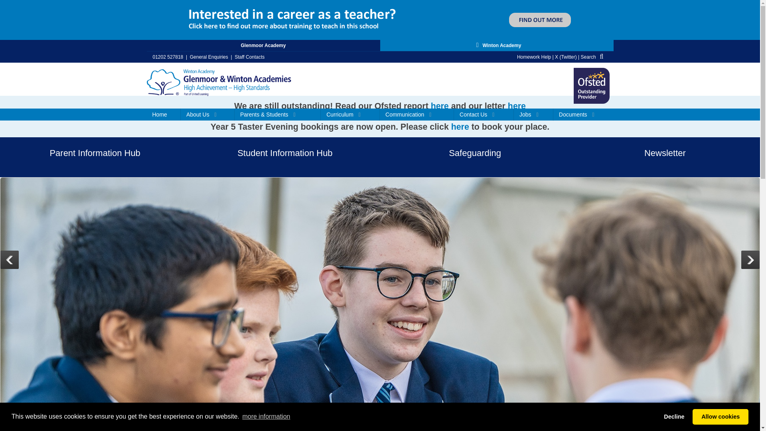 This screenshot has height=431, width=766. What do you see at coordinates (164, 115) in the screenshot?
I see `Home` at bounding box center [164, 115].